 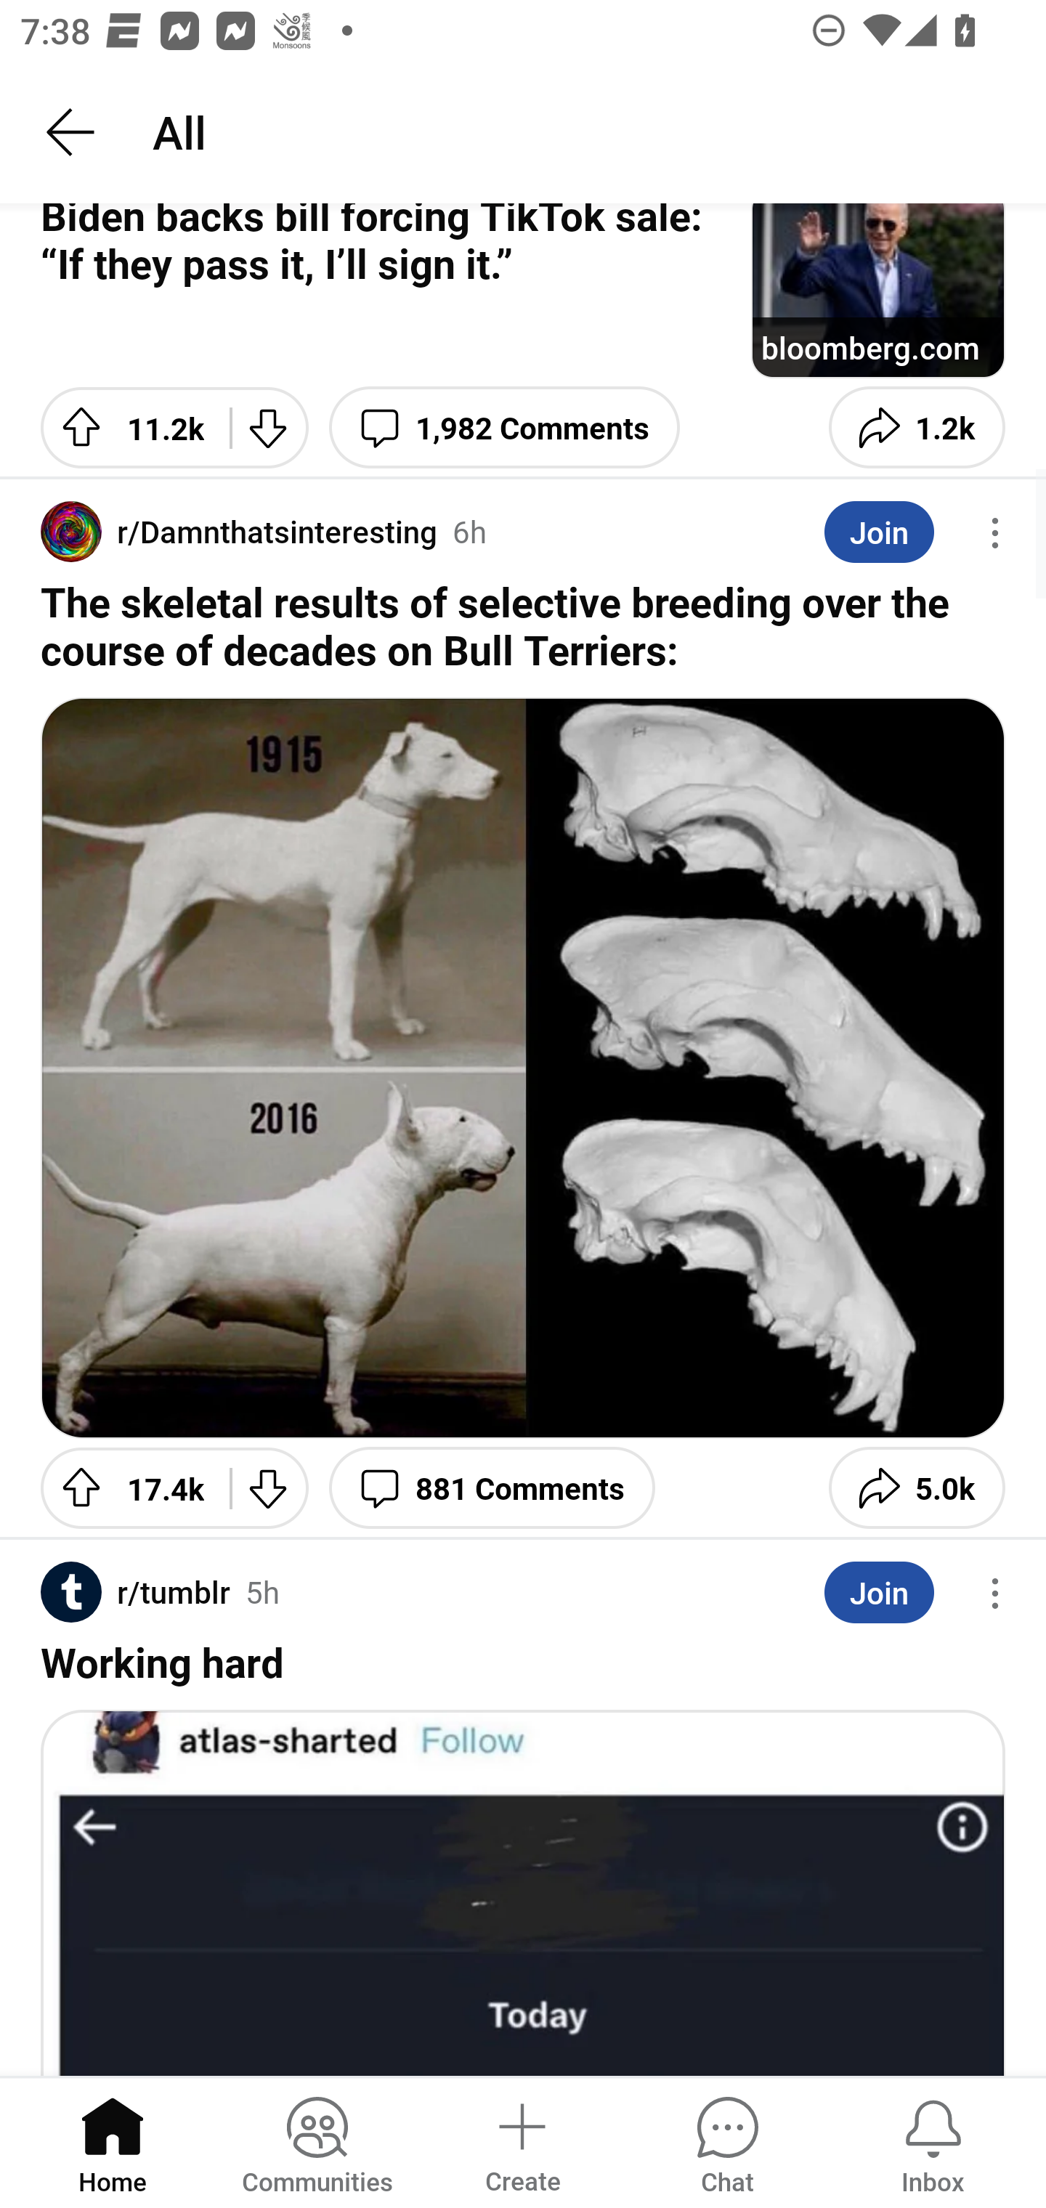 What do you see at coordinates (995, 533) in the screenshot?
I see `Overflow menu` at bounding box center [995, 533].